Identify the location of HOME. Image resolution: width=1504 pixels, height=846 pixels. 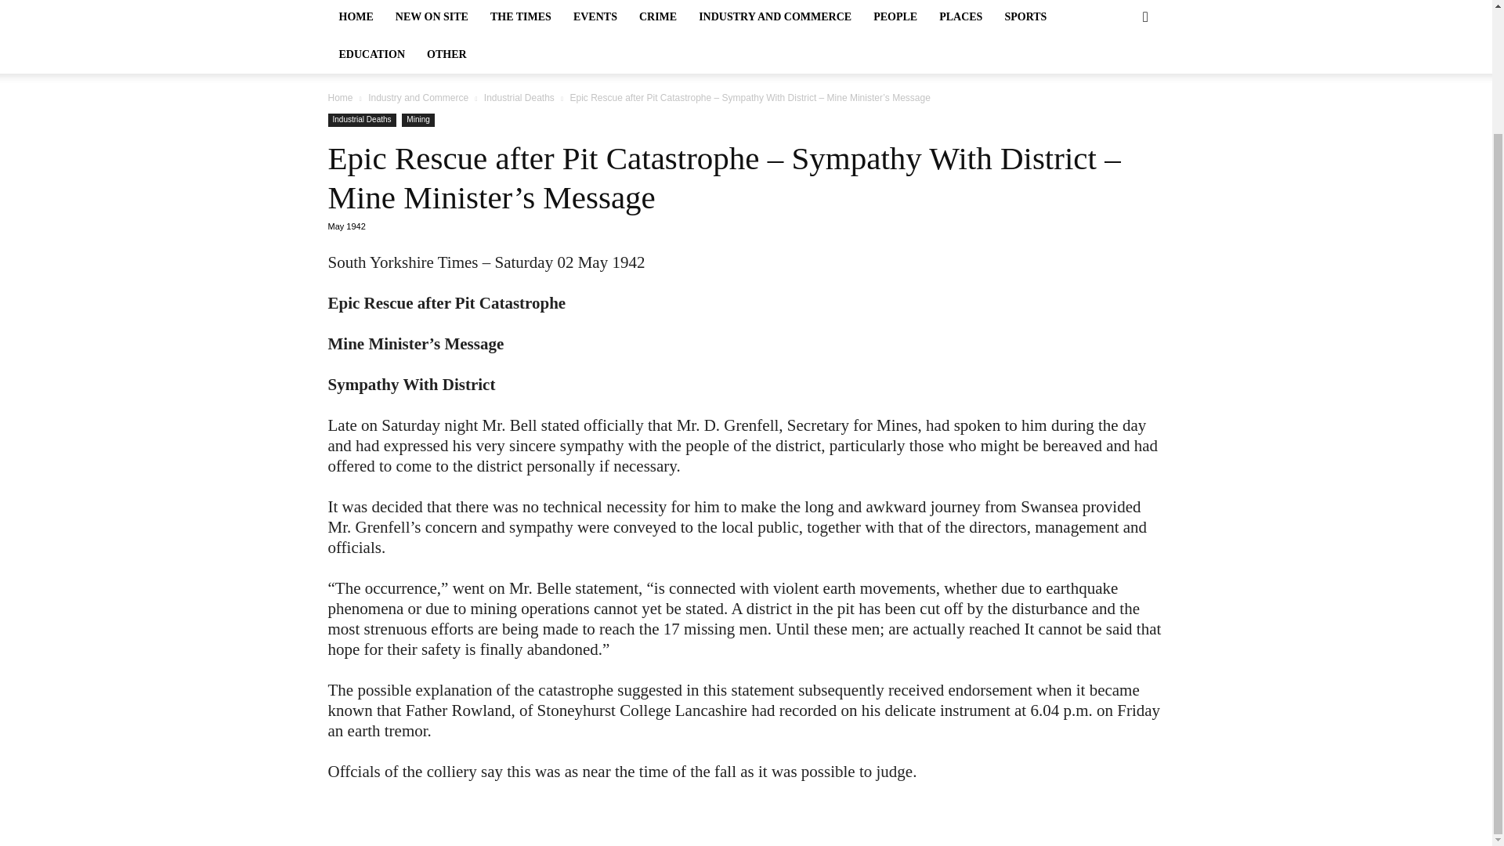
(356, 18).